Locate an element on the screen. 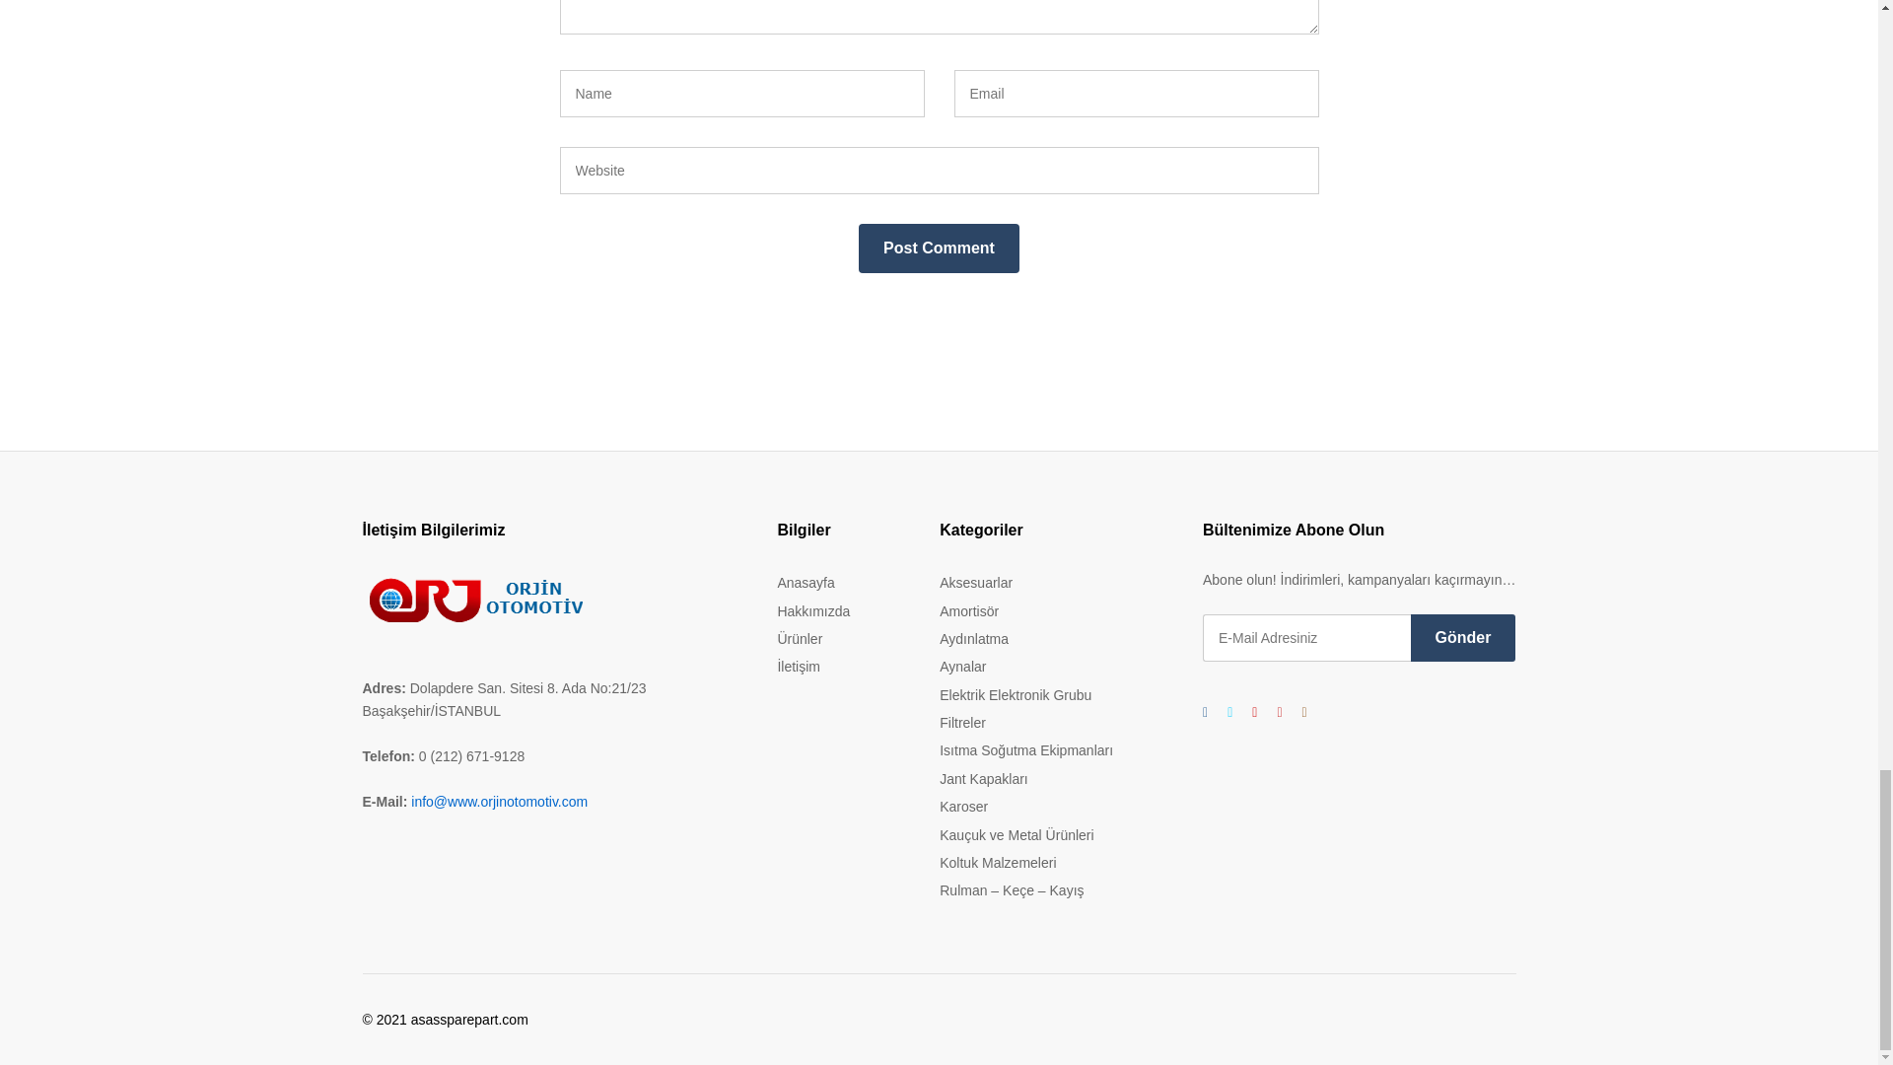  Post Comment is located at coordinates (939, 248).